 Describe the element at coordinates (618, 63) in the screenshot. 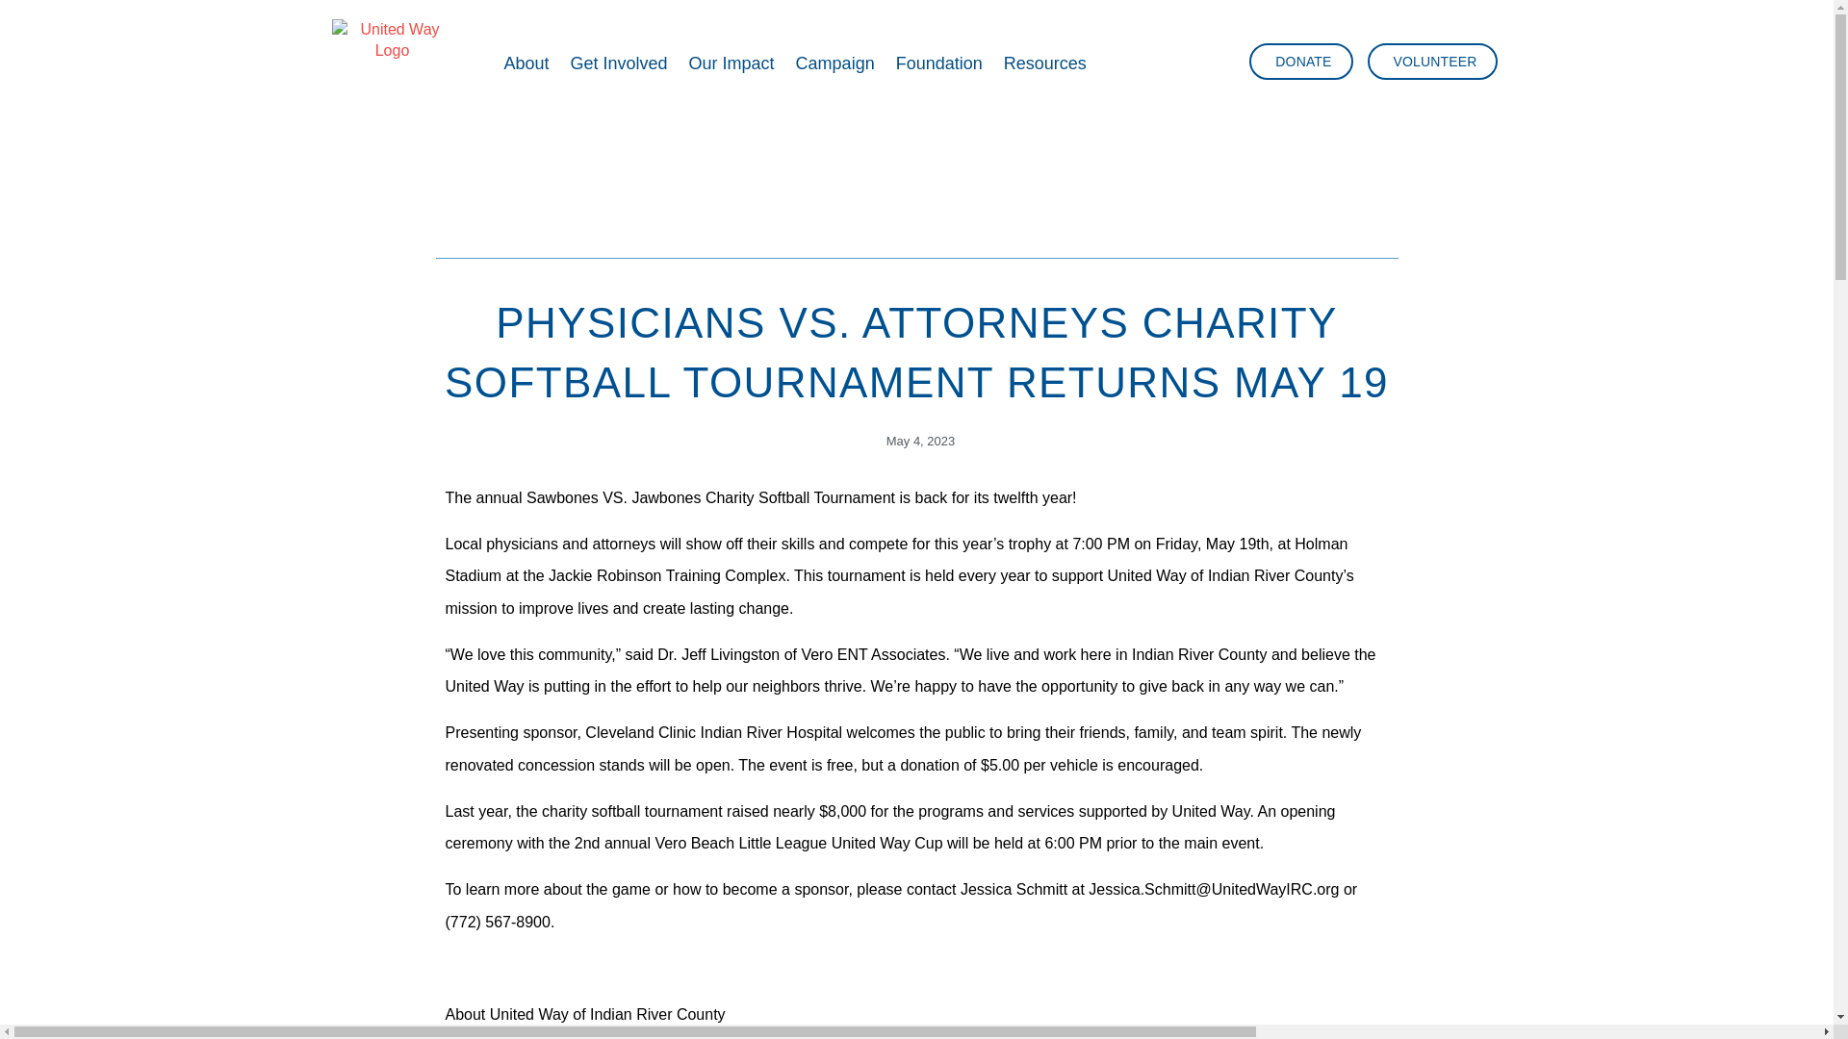

I see `Get Involved` at that location.